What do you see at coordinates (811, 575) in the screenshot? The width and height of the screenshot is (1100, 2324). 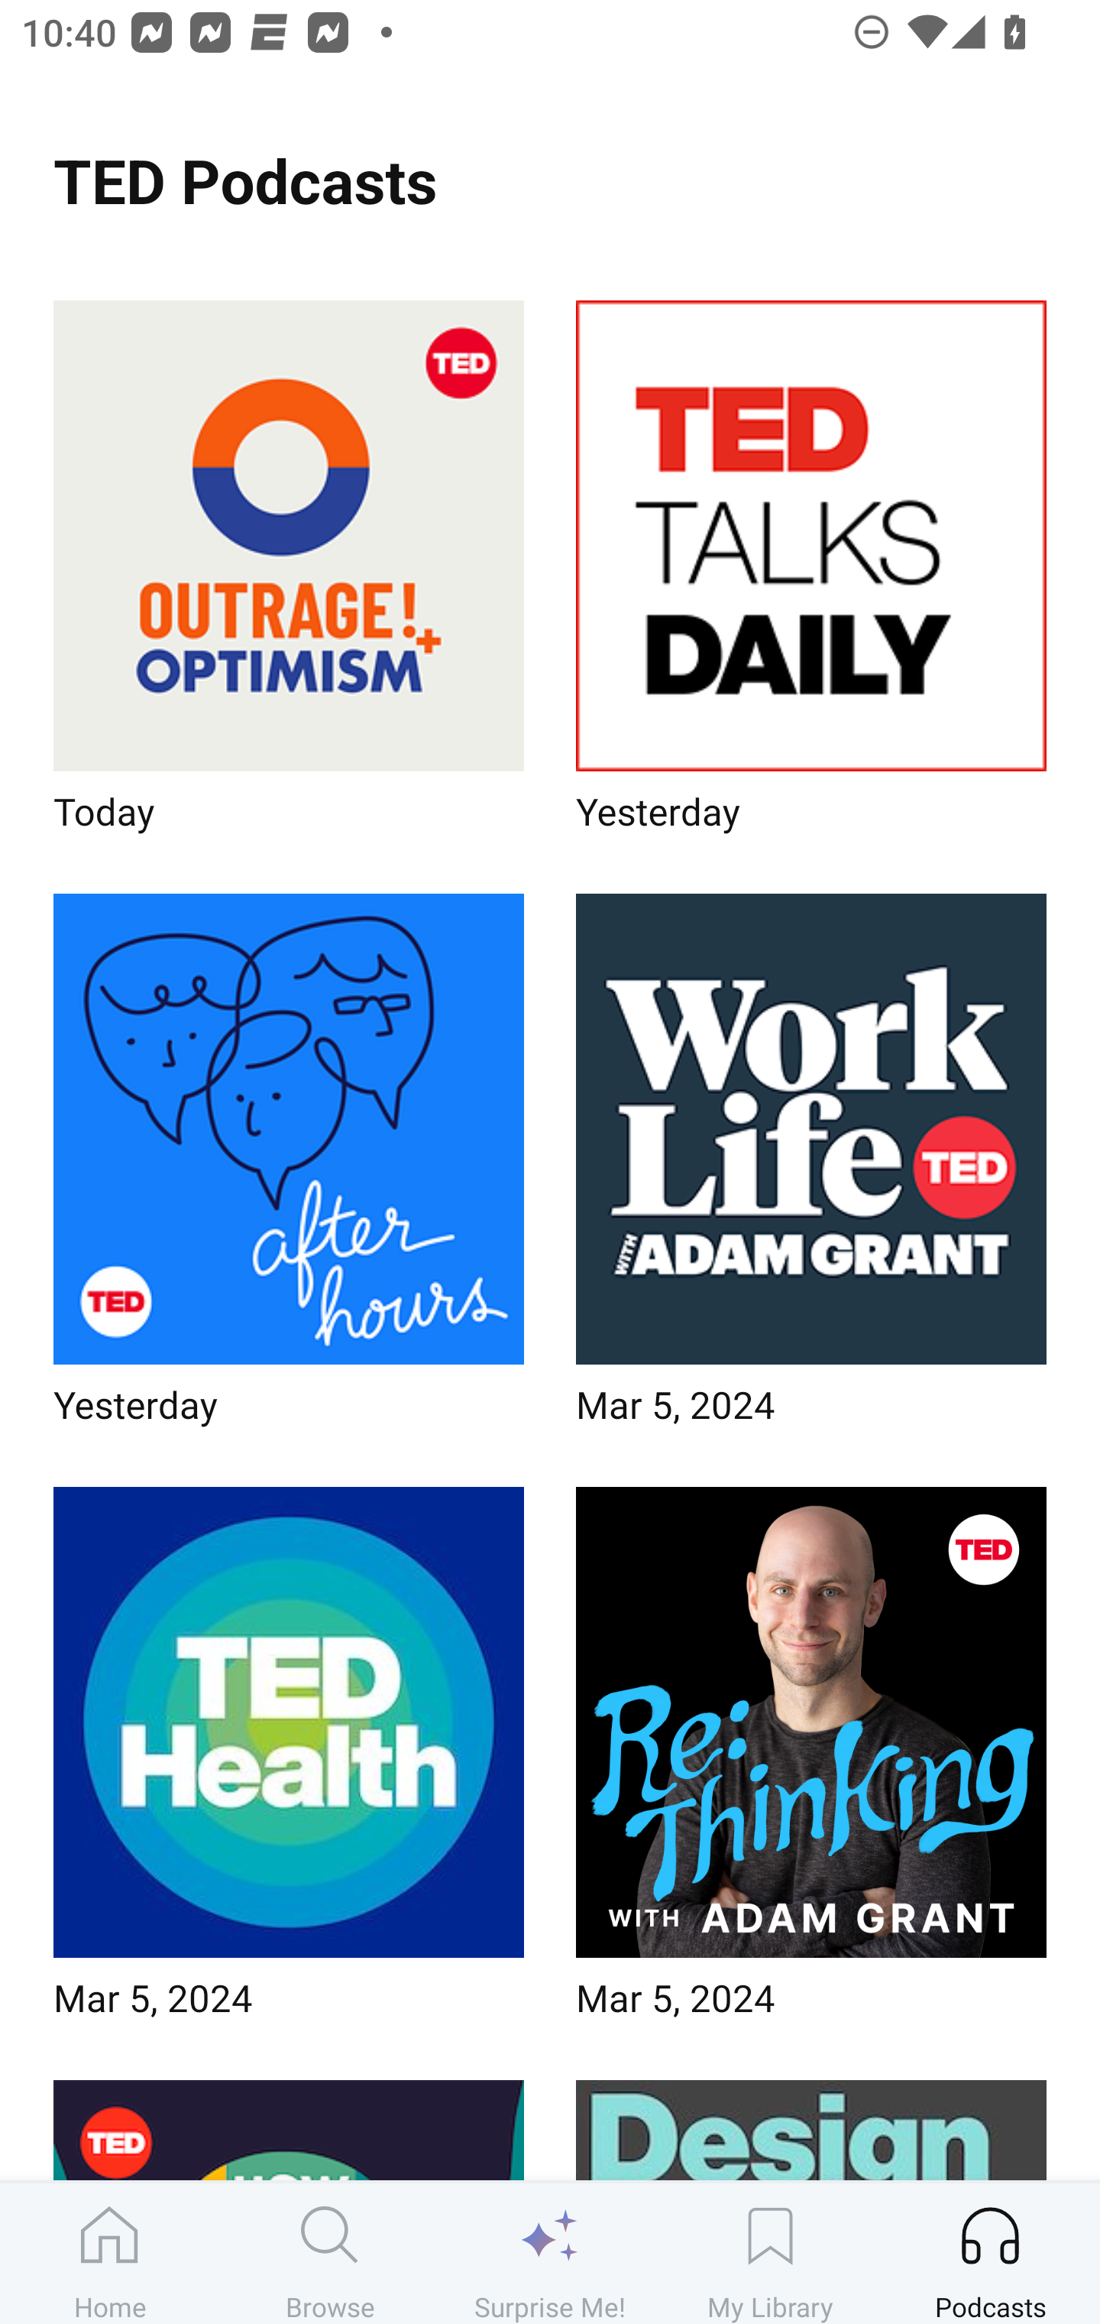 I see `Yesterday` at bounding box center [811, 575].